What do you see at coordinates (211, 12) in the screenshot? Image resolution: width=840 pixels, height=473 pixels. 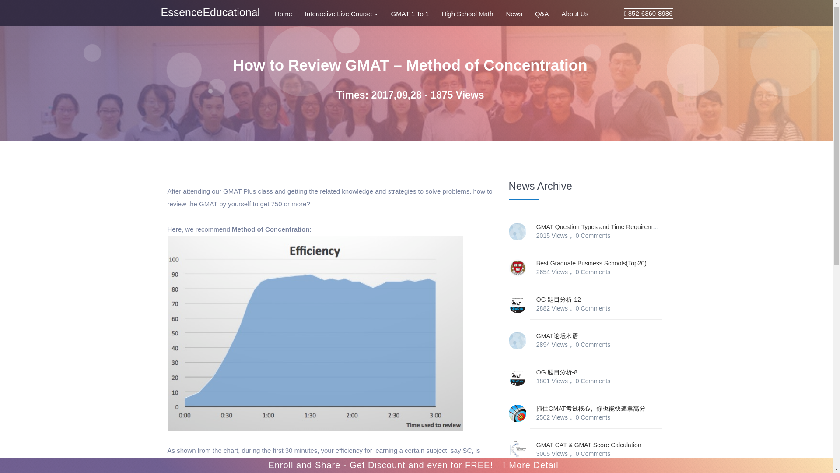 I see `EssenceEducational` at bounding box center [211, 12].